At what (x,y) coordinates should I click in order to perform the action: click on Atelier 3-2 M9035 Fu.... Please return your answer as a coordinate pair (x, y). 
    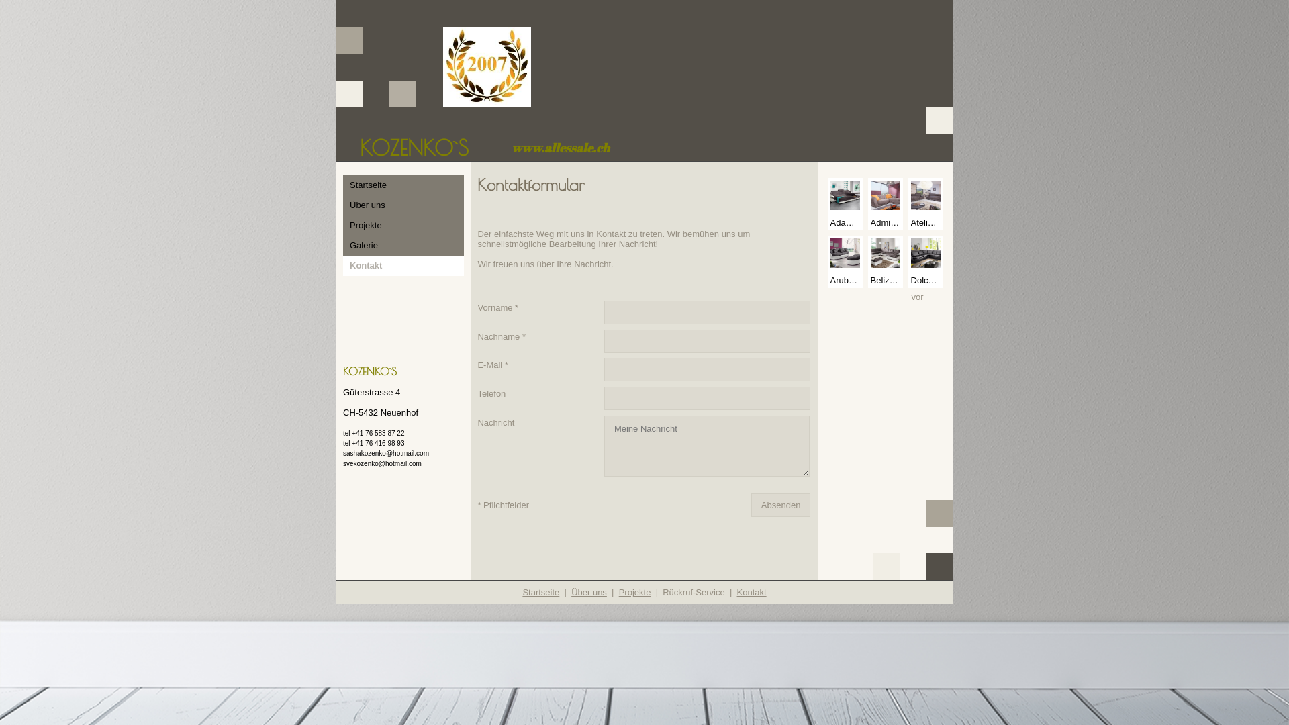
    Looking at the image, I should click on (926, 204).